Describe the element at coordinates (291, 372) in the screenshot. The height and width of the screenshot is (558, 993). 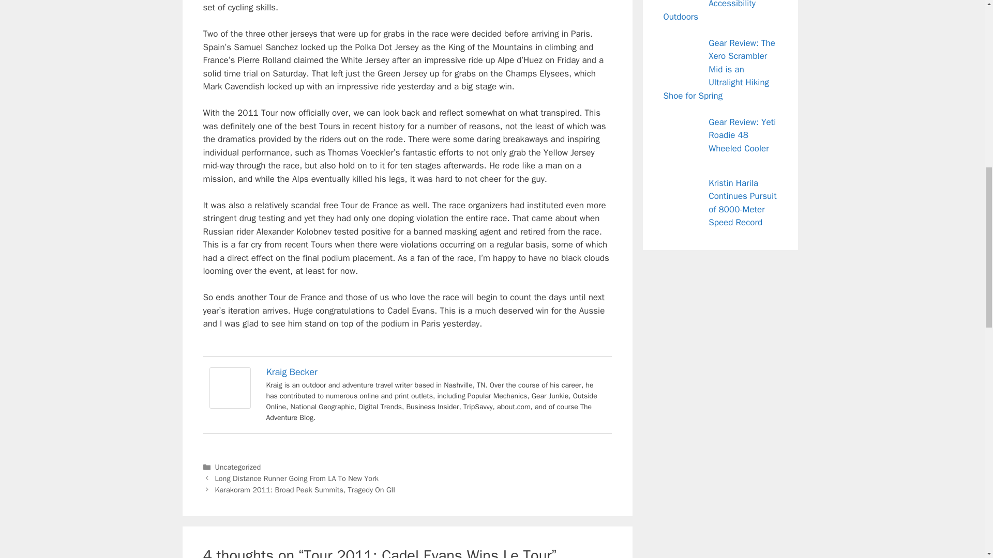
I see `Kraig Becker` at that location.